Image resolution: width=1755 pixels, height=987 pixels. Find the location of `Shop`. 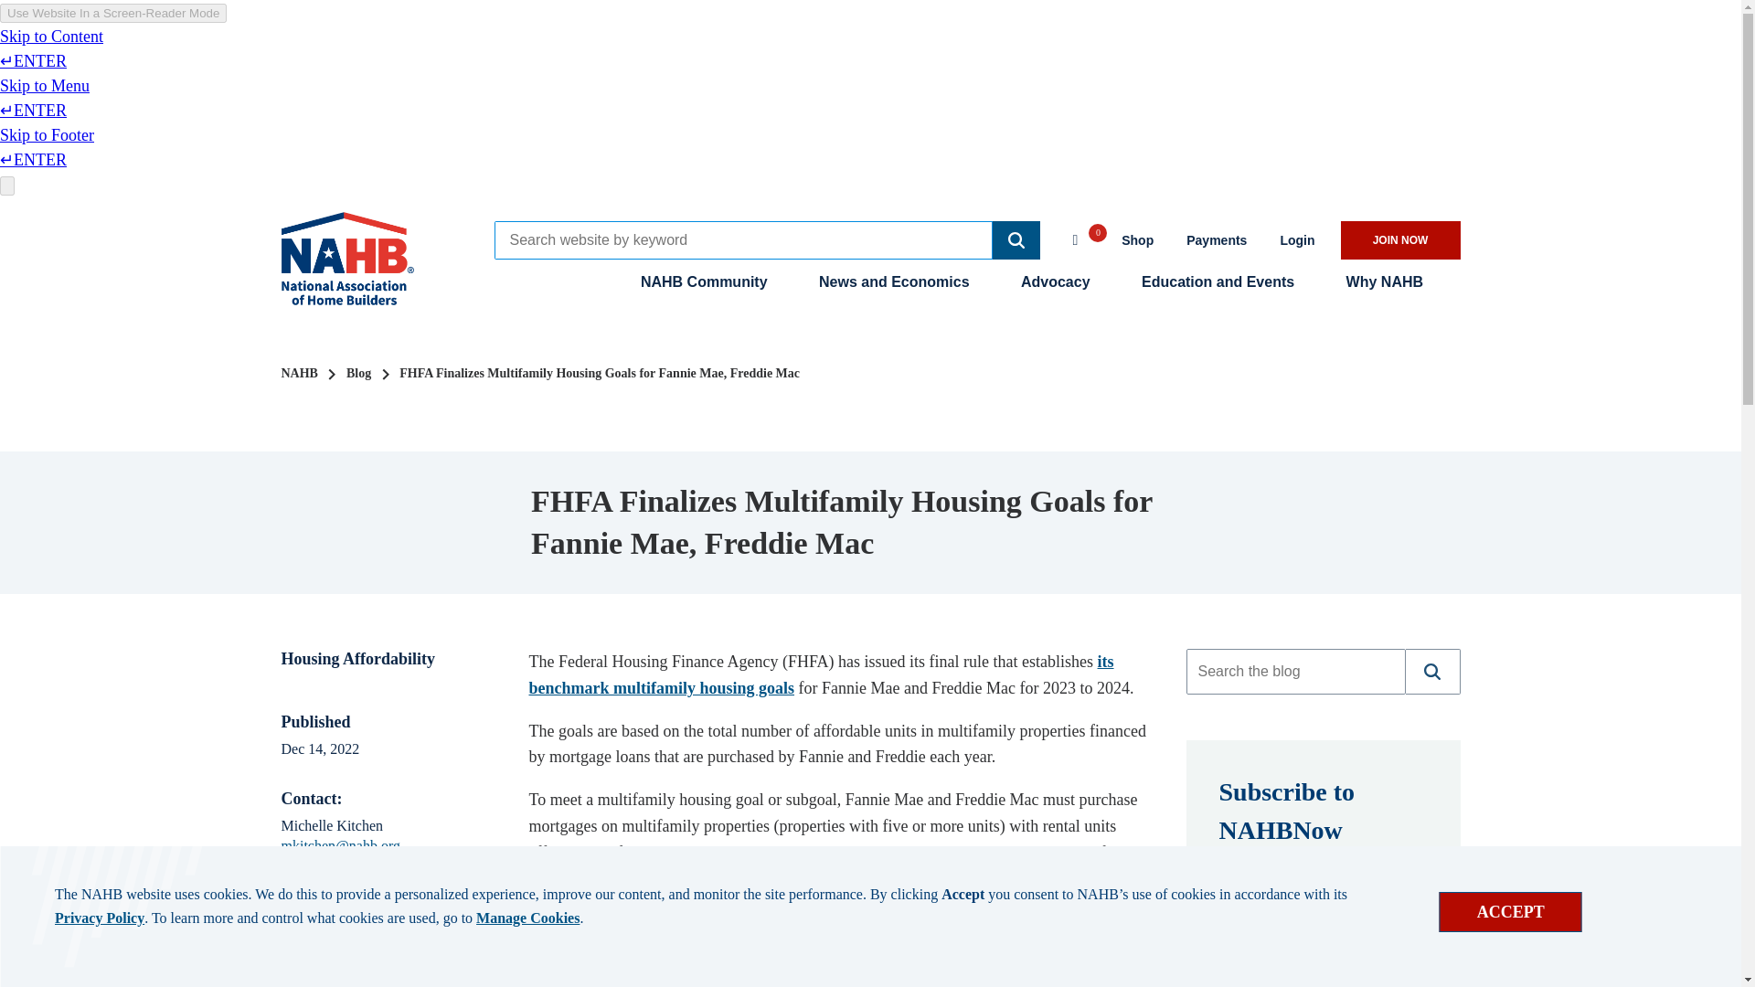

Shop is located at coordinates (1137, 239).